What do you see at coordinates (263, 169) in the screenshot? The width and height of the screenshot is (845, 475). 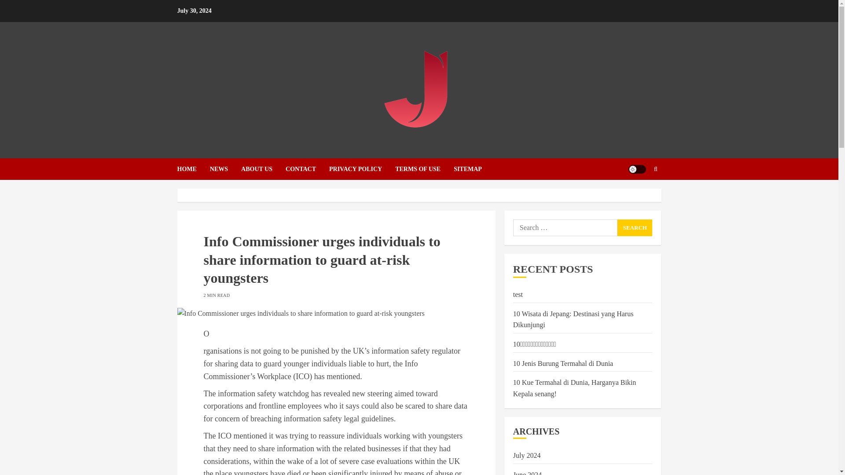 I see `ABOUT US` at bounding box center [263, 169].